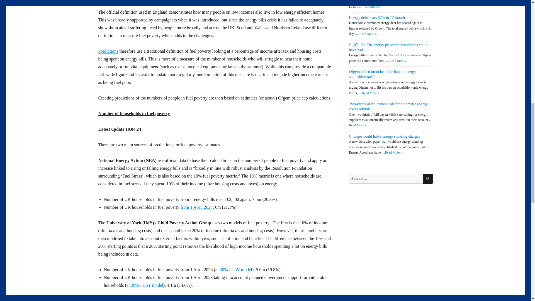 This screenshot has height=301, width=535. Describe the element at coordinates (384, 136) in the screenshot. I see `Changes could halve energy standing charges` at that location.